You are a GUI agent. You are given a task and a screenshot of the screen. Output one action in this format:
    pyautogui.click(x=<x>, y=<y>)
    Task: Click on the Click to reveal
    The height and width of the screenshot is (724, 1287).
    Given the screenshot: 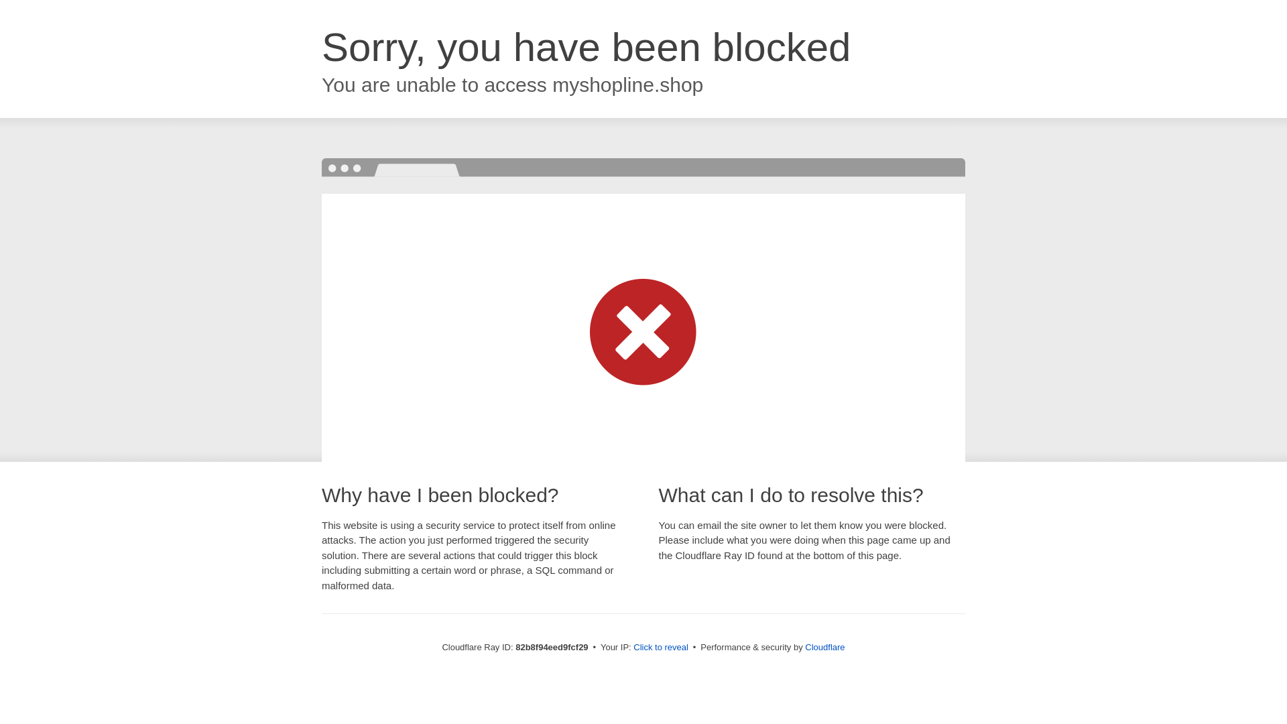 What is the action you would take?
    pyautogui.click(x=661, y=648)
    